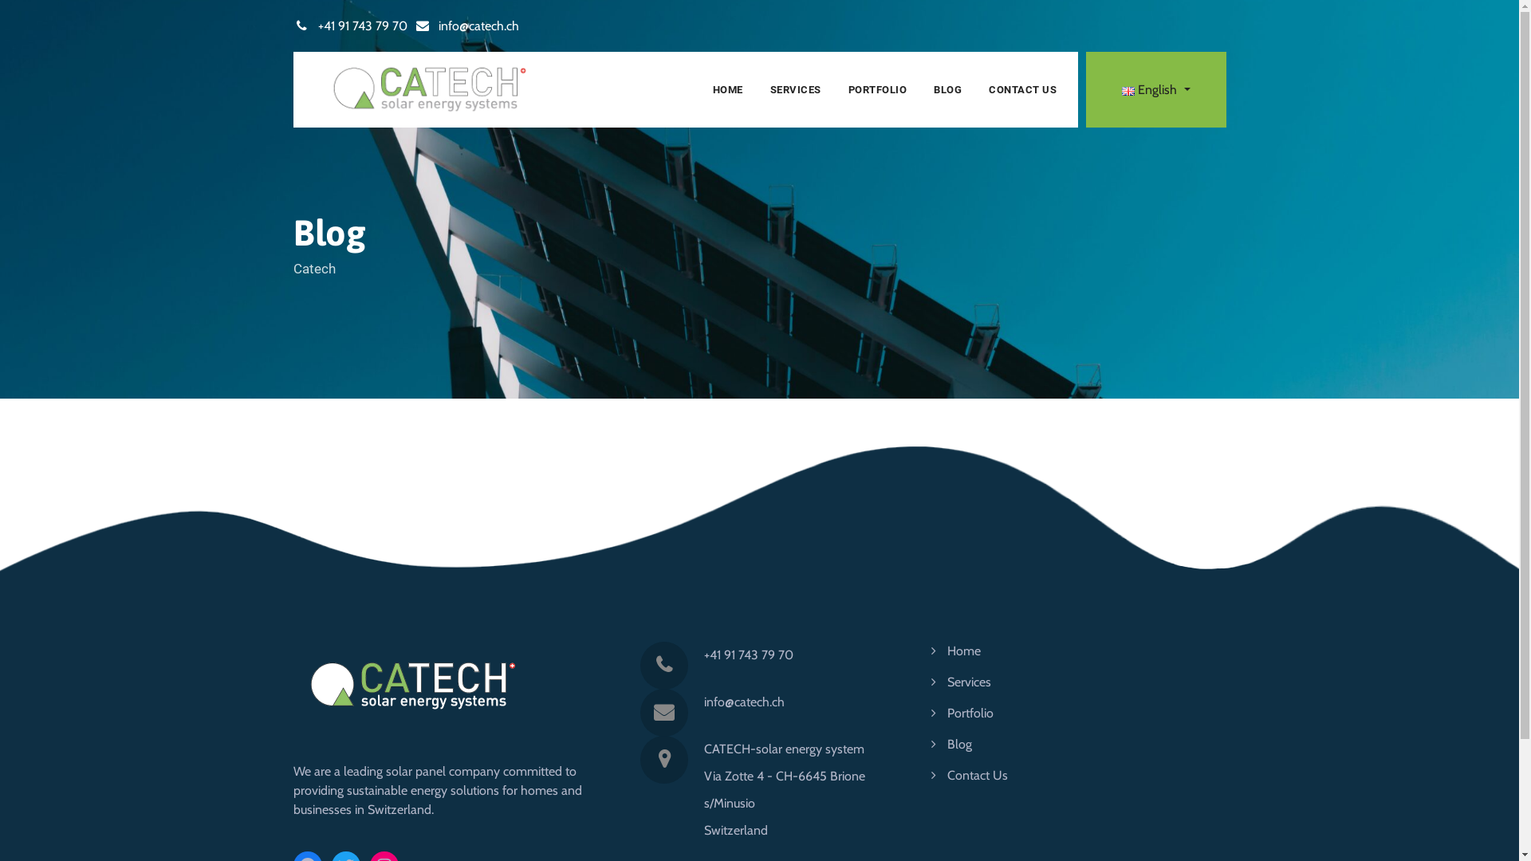  I want to click on Services, so click(962, 682).